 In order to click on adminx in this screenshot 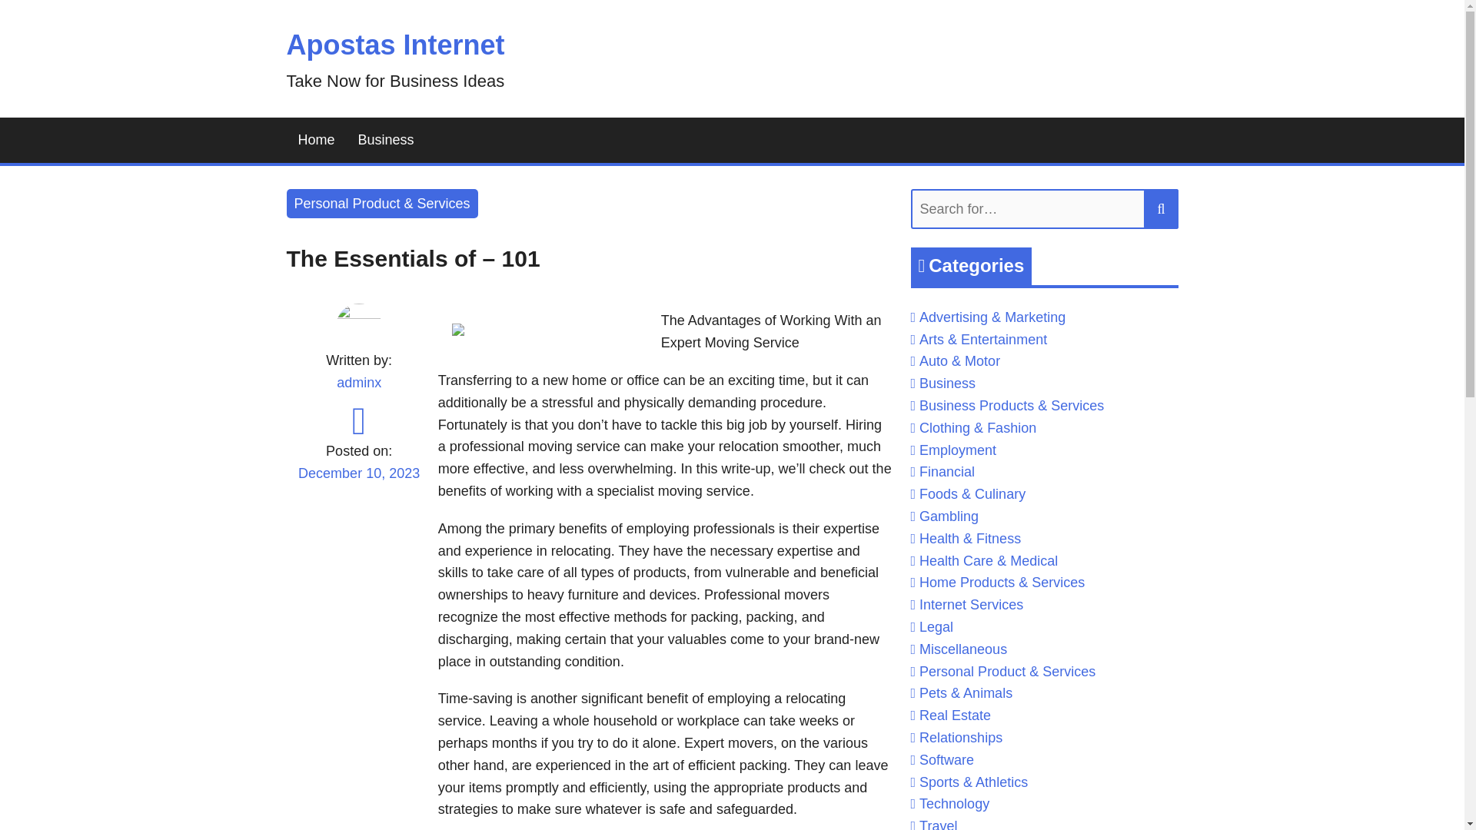, I will do `click(358, 383)`.